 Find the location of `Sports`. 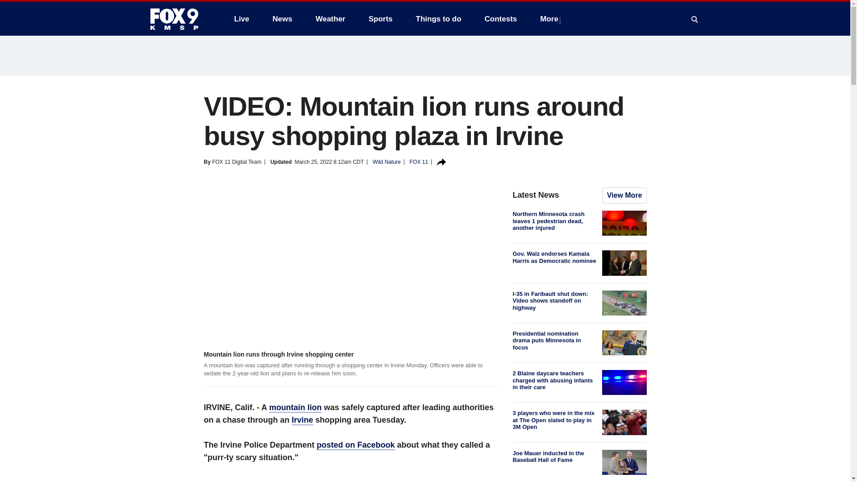

Sports is located at coordinates (381, 19).